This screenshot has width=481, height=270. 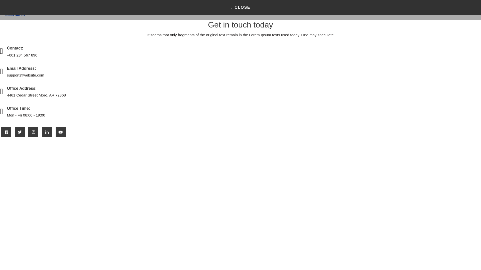 What do you see at coordinates (380, 9) in the screenshot?
I see `WHY CHOOSE US` at bounding box center [380, 9].